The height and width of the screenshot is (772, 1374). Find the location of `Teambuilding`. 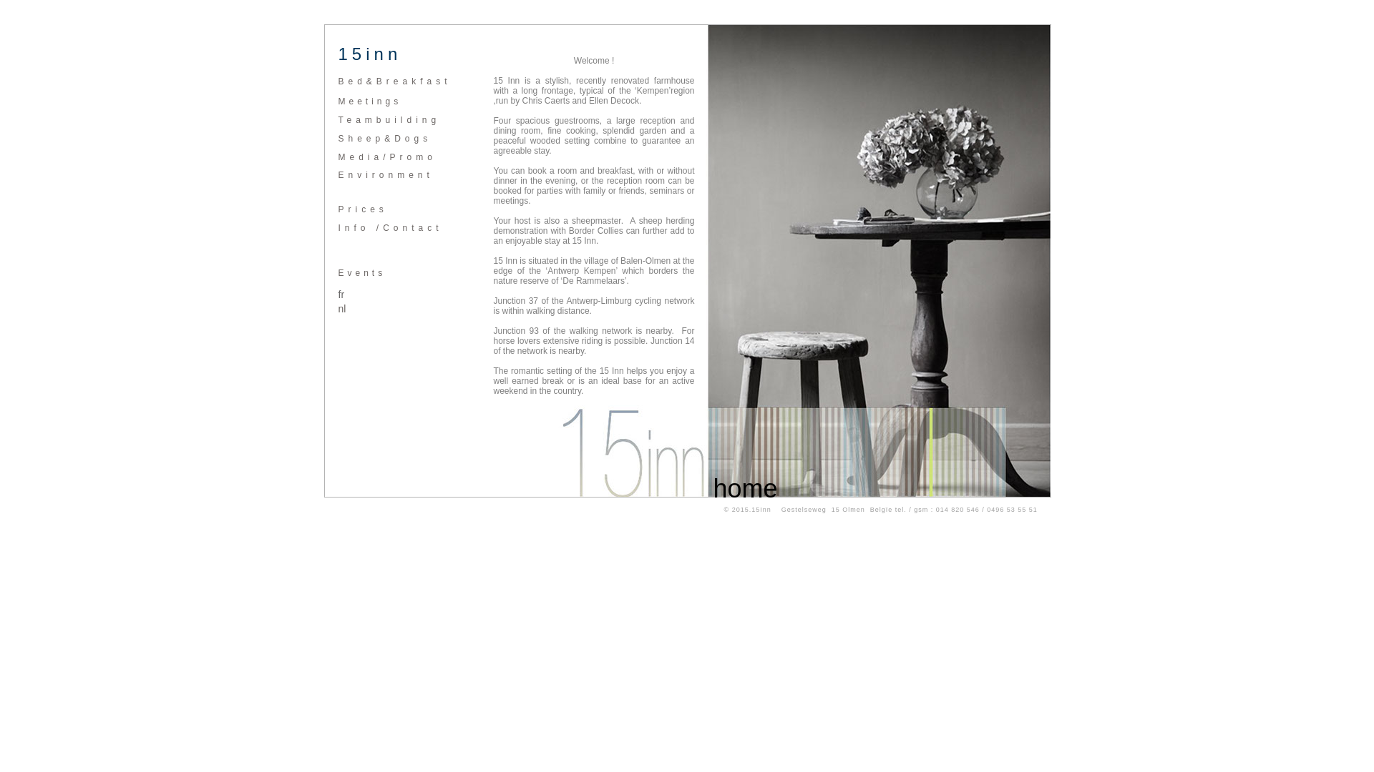

Teambuilding is located at coordinates (389, 120).